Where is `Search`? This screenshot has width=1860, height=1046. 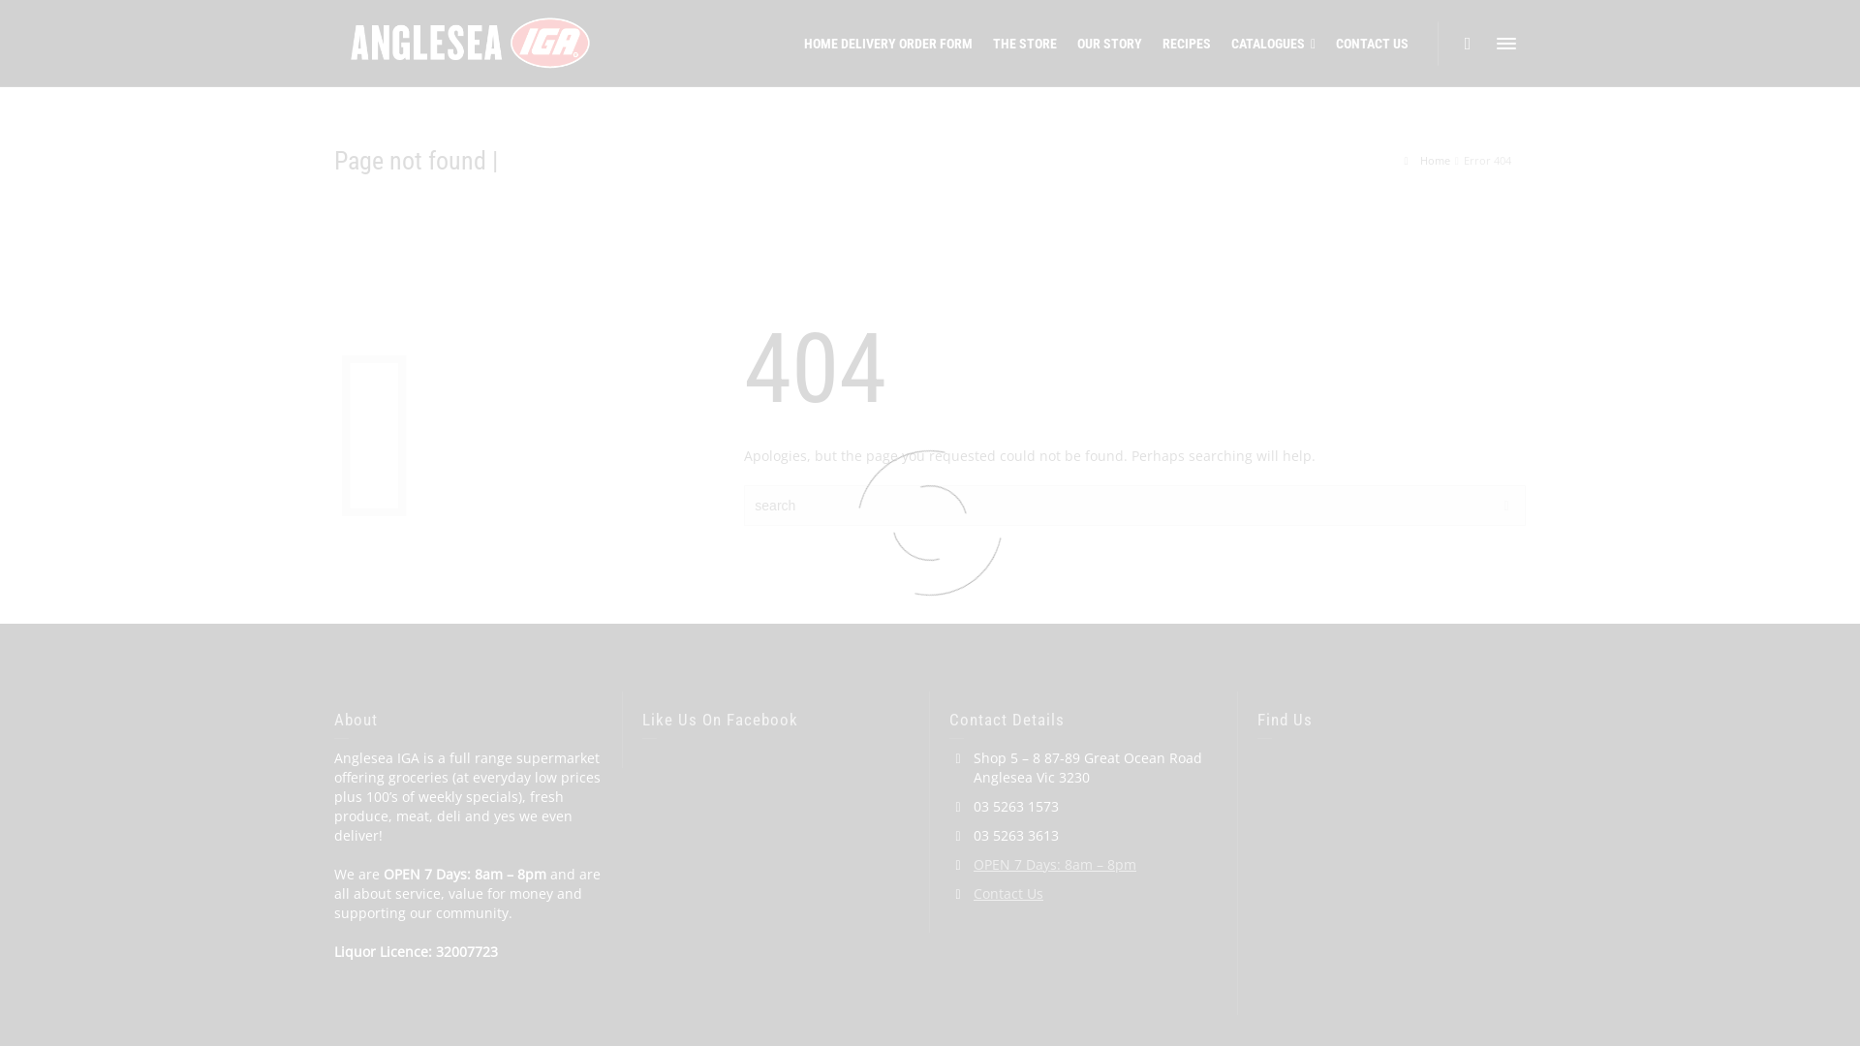 Search is located at coordinates (1468, 44).